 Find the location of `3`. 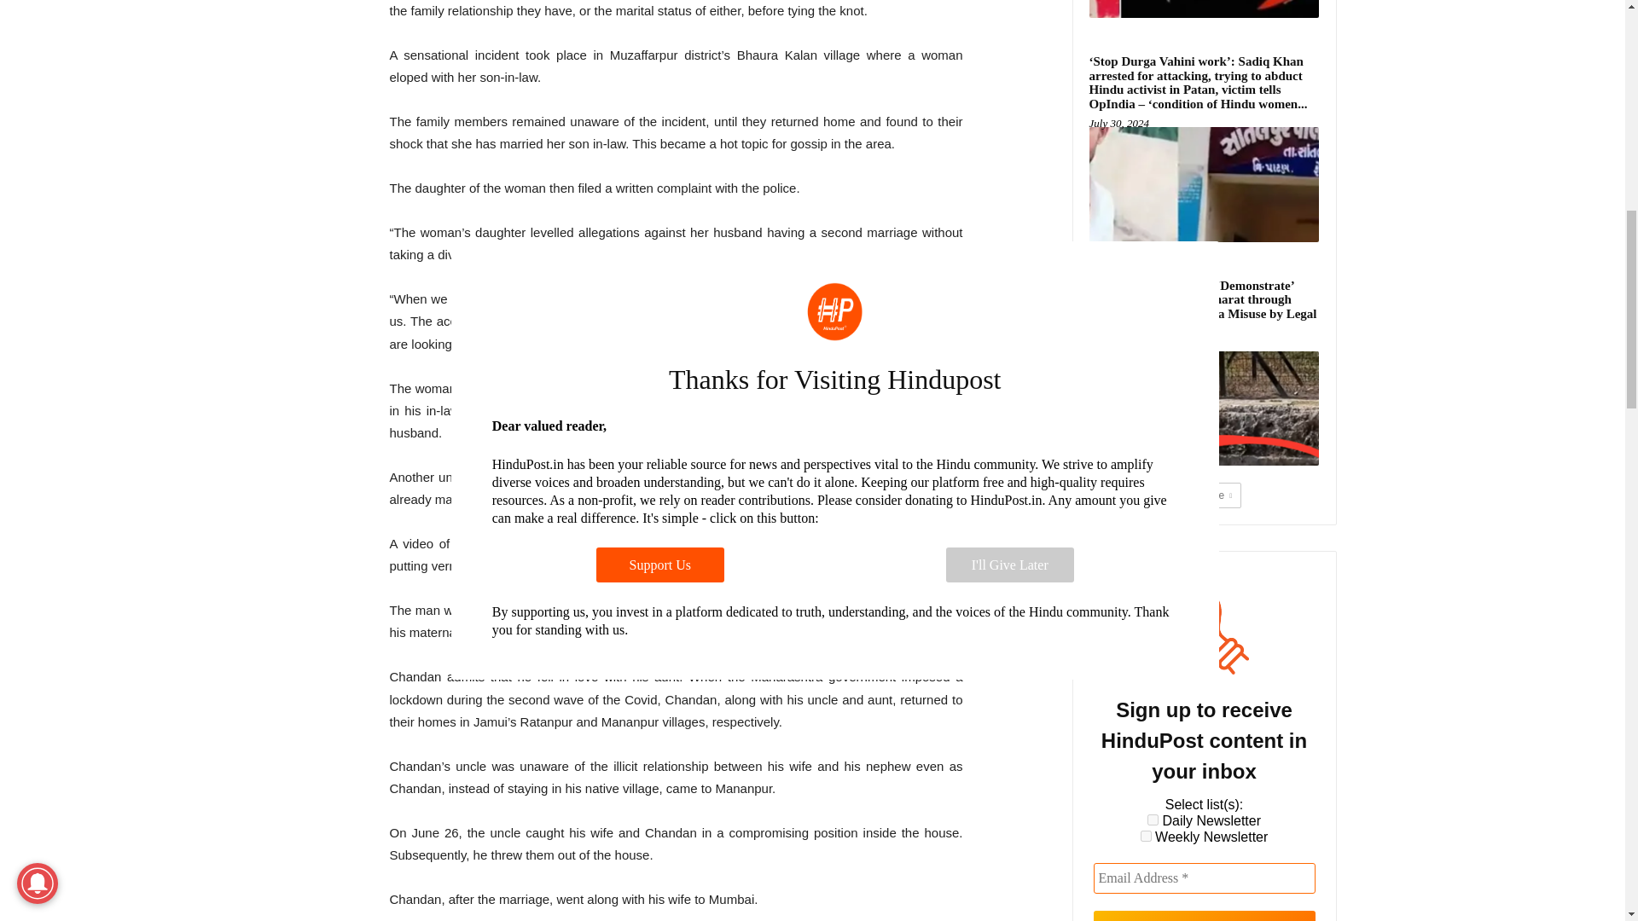

3 is located at coordinates (1153, 819).